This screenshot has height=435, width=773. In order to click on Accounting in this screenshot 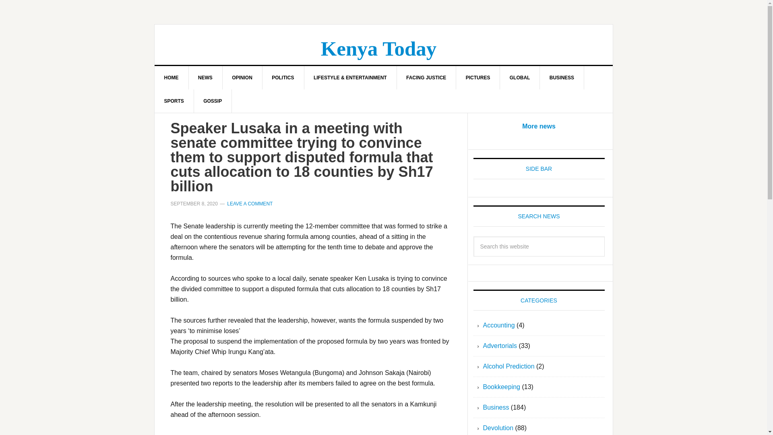, I will do `click(499, 325)`.